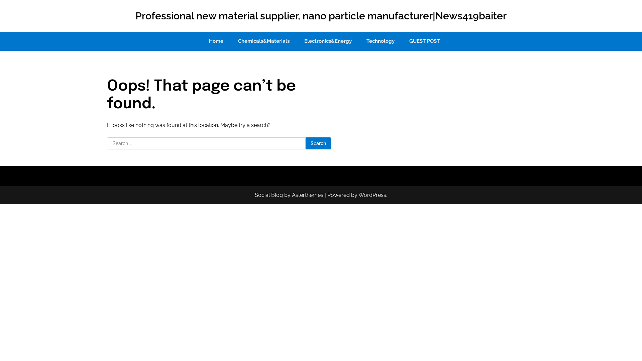  What do you see at coordinates (308, 195) in the screenshot?
I see `Asterthemes` at bounding box center [308, 195].